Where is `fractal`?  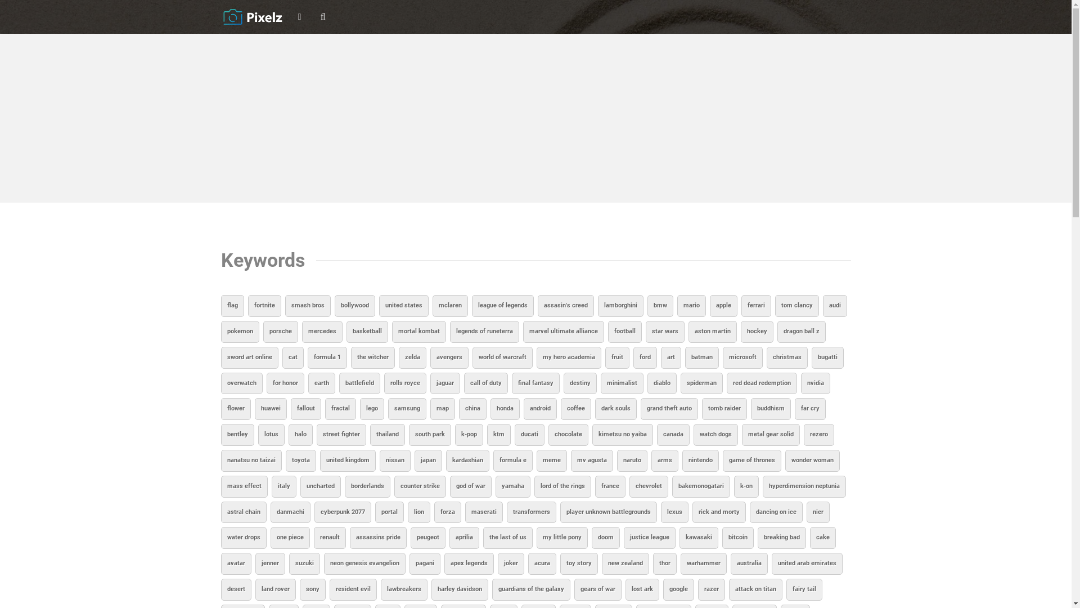 fractal is located at coordinates (341, 409).